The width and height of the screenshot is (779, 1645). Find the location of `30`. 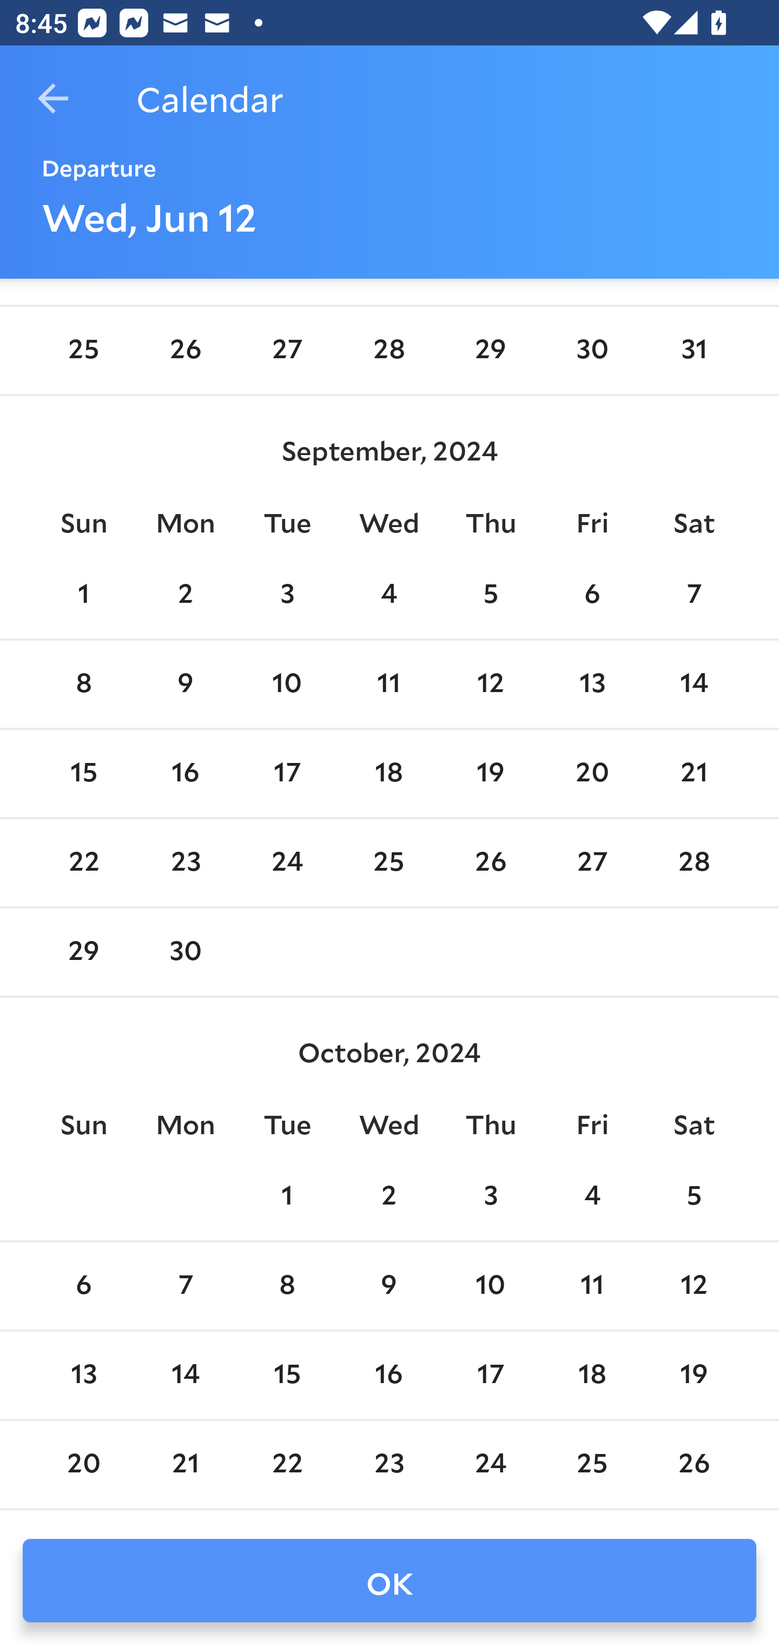

30 is located at coordinates (186, 952).